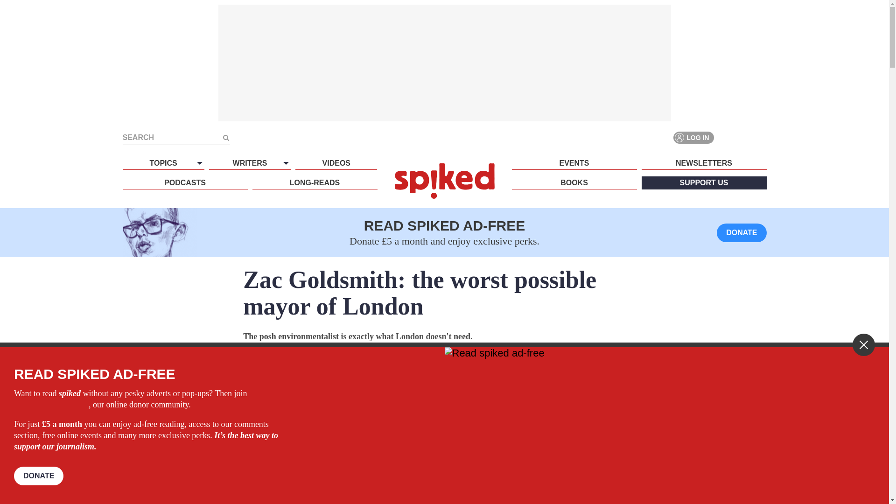 The height and width of the screenshot is (504, 896). I want to click on PODCASTS, so click(184, 183).